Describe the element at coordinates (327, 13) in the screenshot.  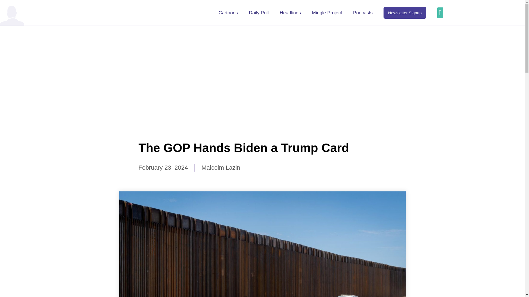
I see `Mingle Project` at that location.